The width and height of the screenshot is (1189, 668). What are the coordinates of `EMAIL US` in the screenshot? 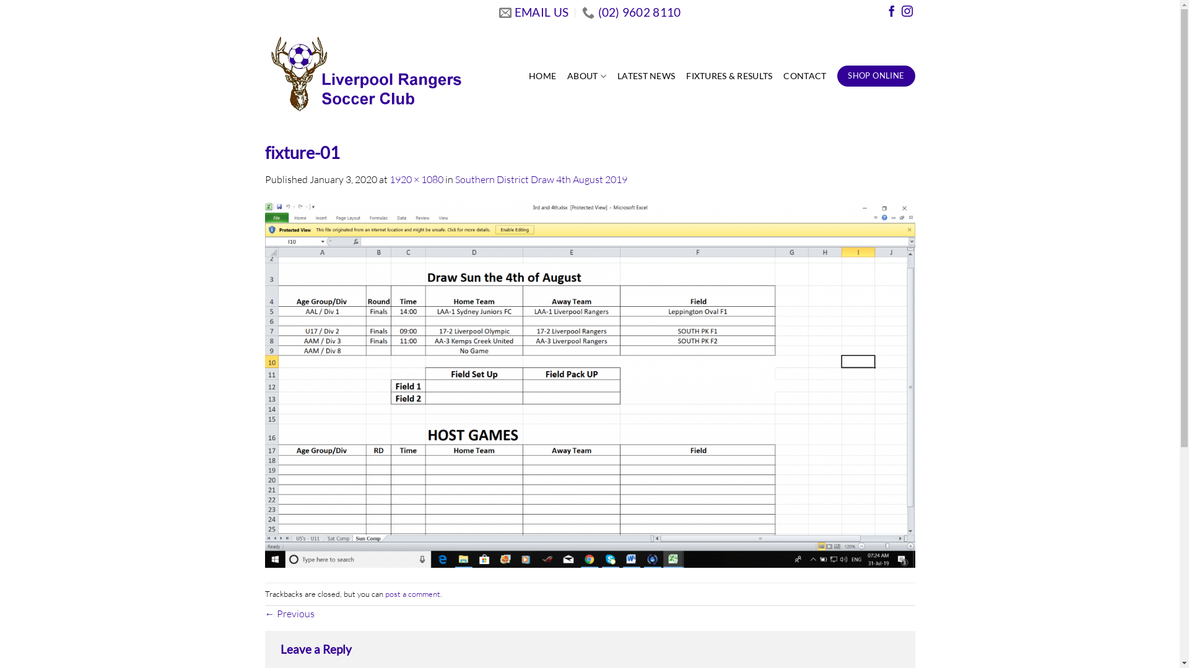 It's located at (534, 12).